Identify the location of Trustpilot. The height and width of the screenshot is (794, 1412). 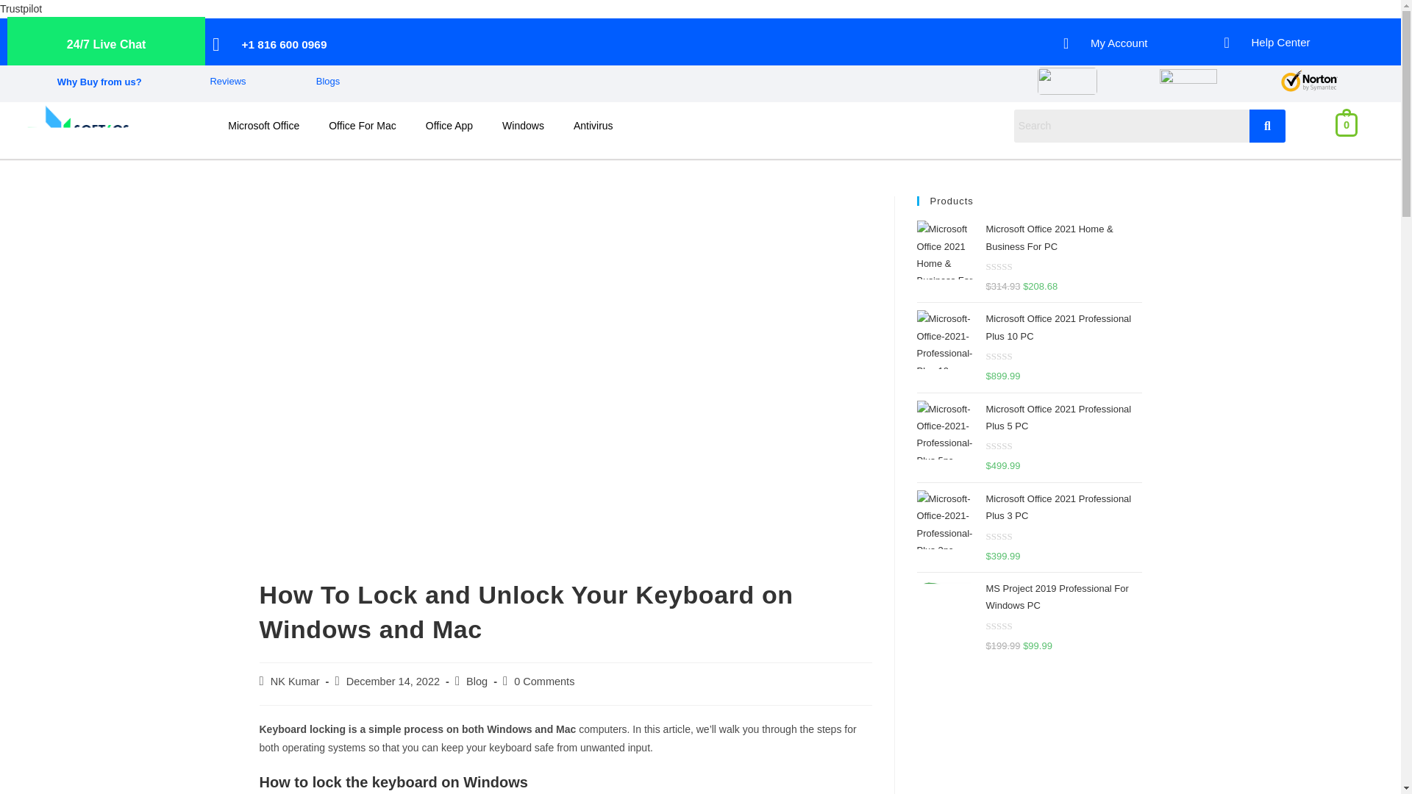
(21, 9).